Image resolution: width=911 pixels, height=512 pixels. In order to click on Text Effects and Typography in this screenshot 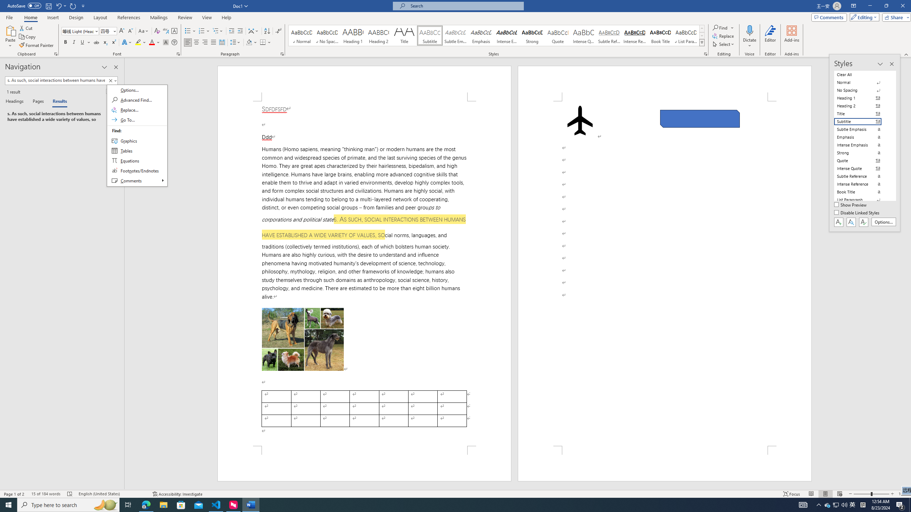, I will do `click(126, 43)`.